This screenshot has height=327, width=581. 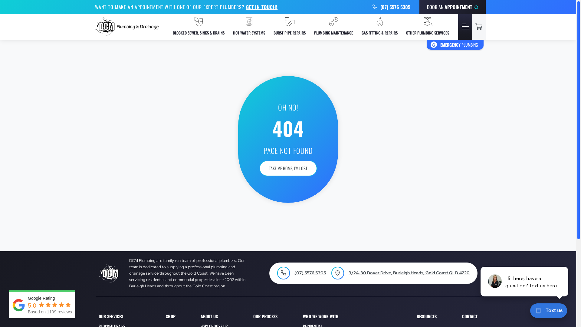 I want to click on (07) 5576 5305, so click(x=310, y=273).